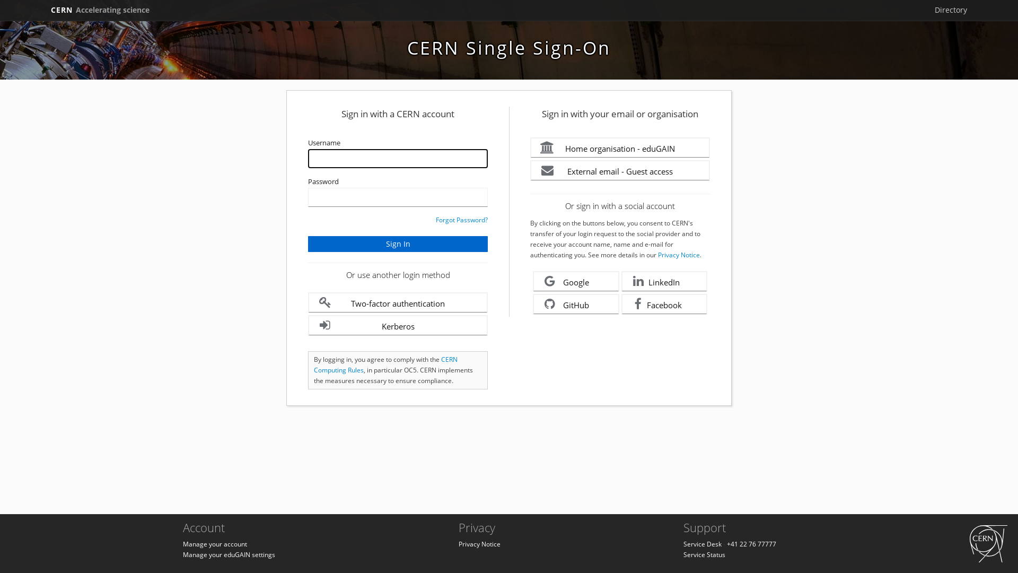 The width and height of the screenshot is (1018, 573). Describe the element at coordinates (679, 255) in the screenshot. I see `Privacy Notice` at that location.